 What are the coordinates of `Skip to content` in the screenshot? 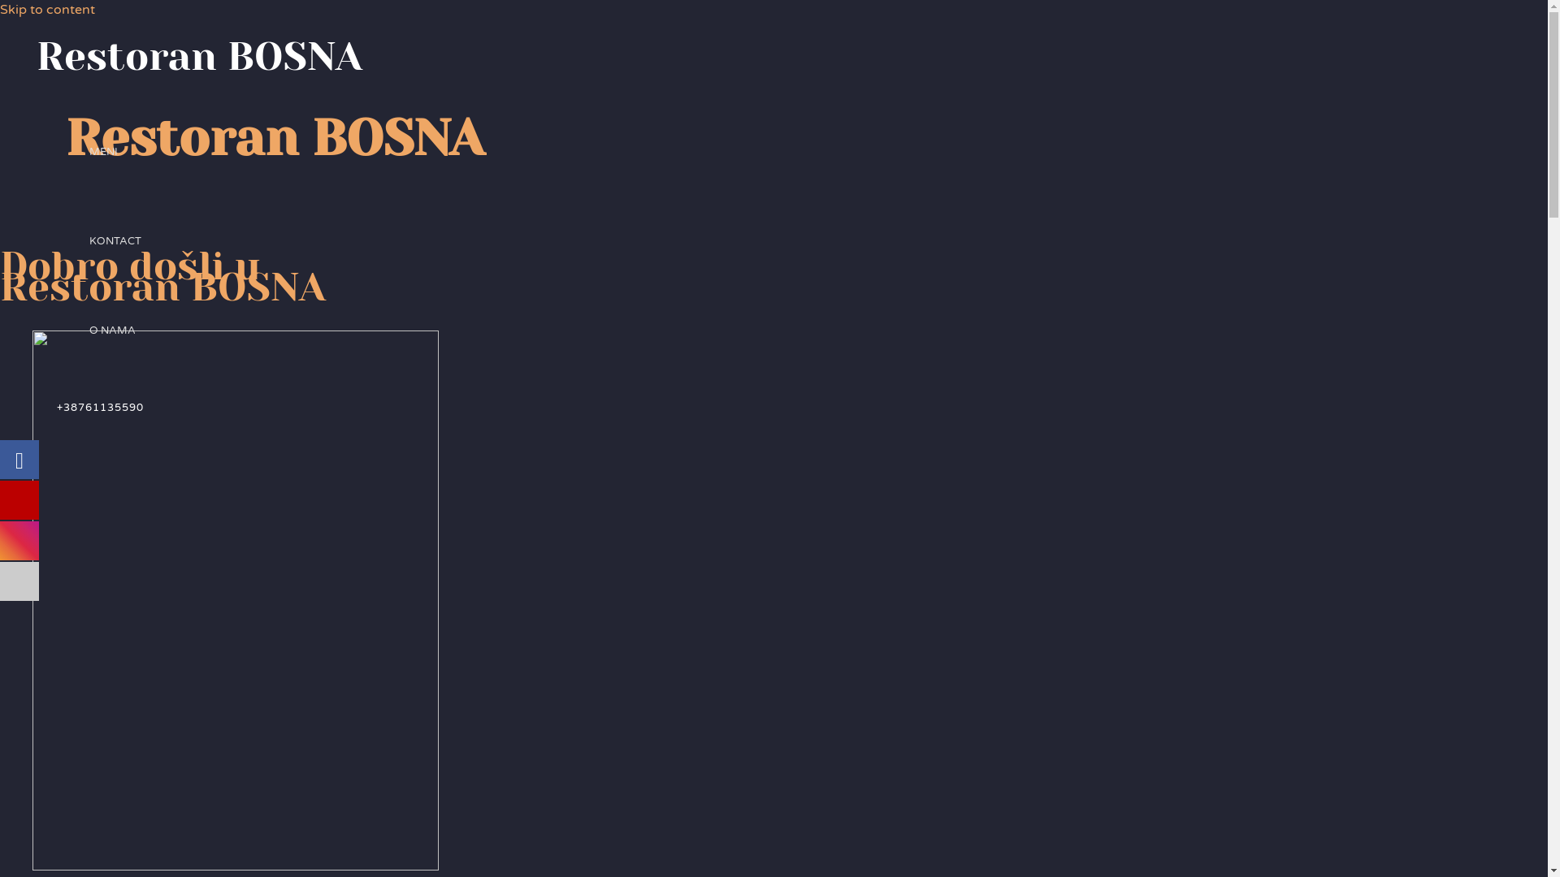 It's located at (47, 10).